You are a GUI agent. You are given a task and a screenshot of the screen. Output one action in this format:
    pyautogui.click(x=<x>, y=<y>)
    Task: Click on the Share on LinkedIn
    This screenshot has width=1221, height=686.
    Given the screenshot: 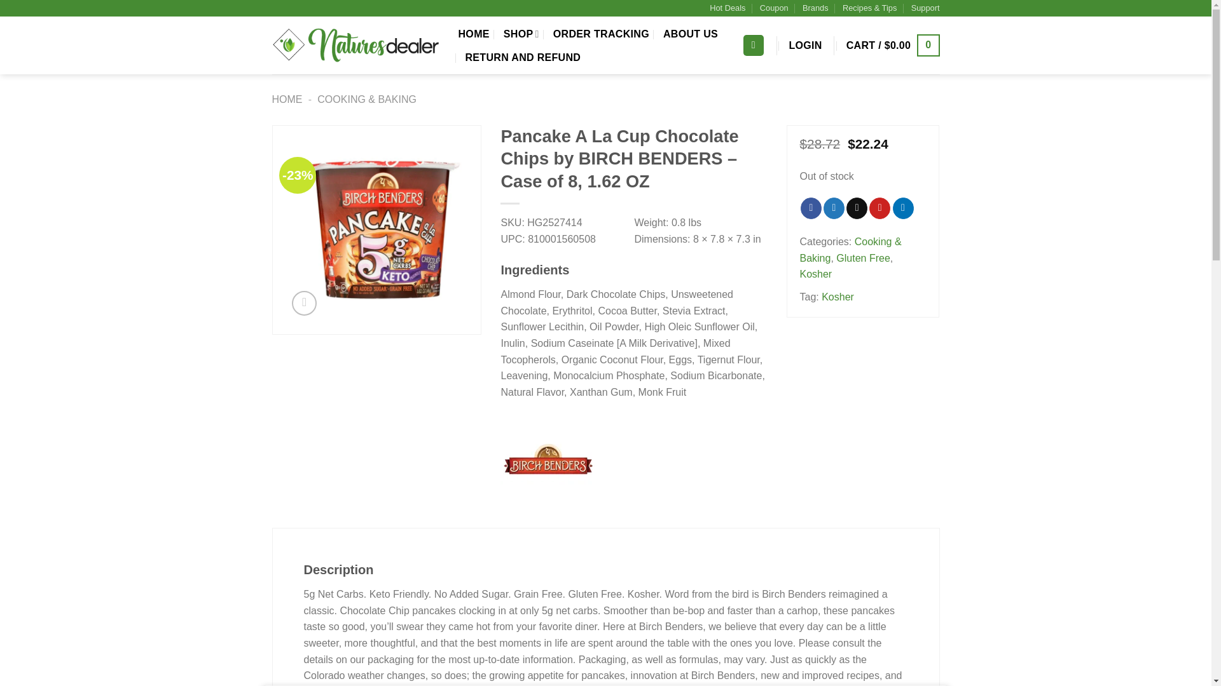 What is the action you would take?
    pyautogui.click(x=903, y=208)
    